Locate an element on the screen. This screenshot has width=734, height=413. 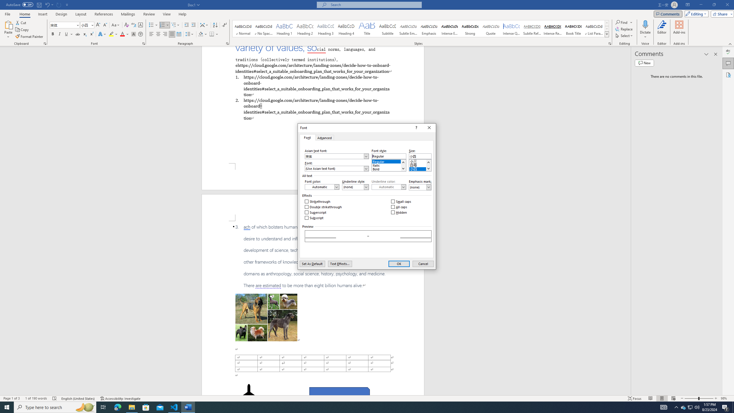
Regular is located at coordinates (389, 161).